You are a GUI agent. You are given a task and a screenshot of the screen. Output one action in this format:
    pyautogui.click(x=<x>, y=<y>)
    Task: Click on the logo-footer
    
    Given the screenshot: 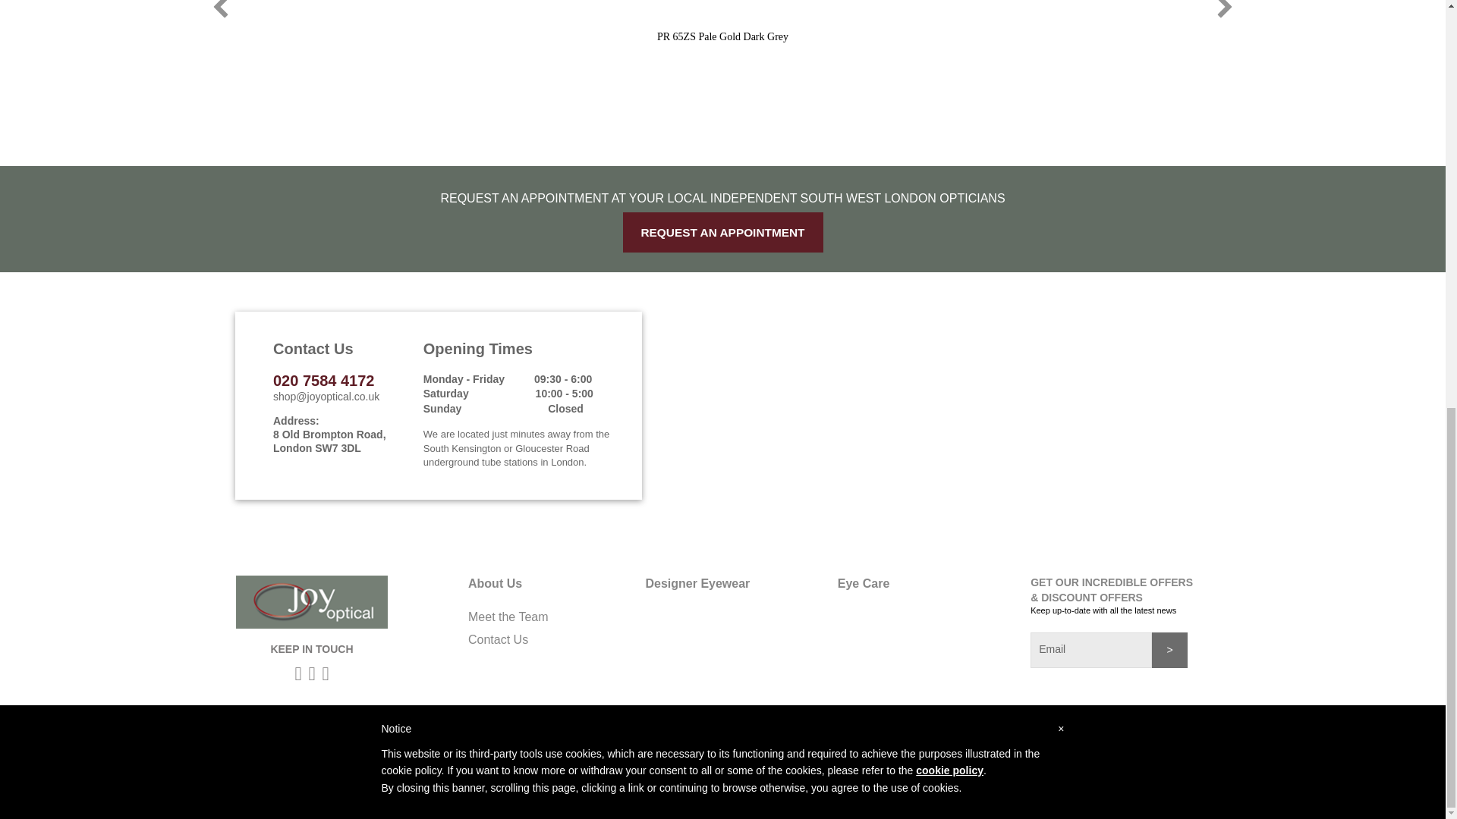 What is the action you would take?
    pyautogui.click(x=311, y=602)
    